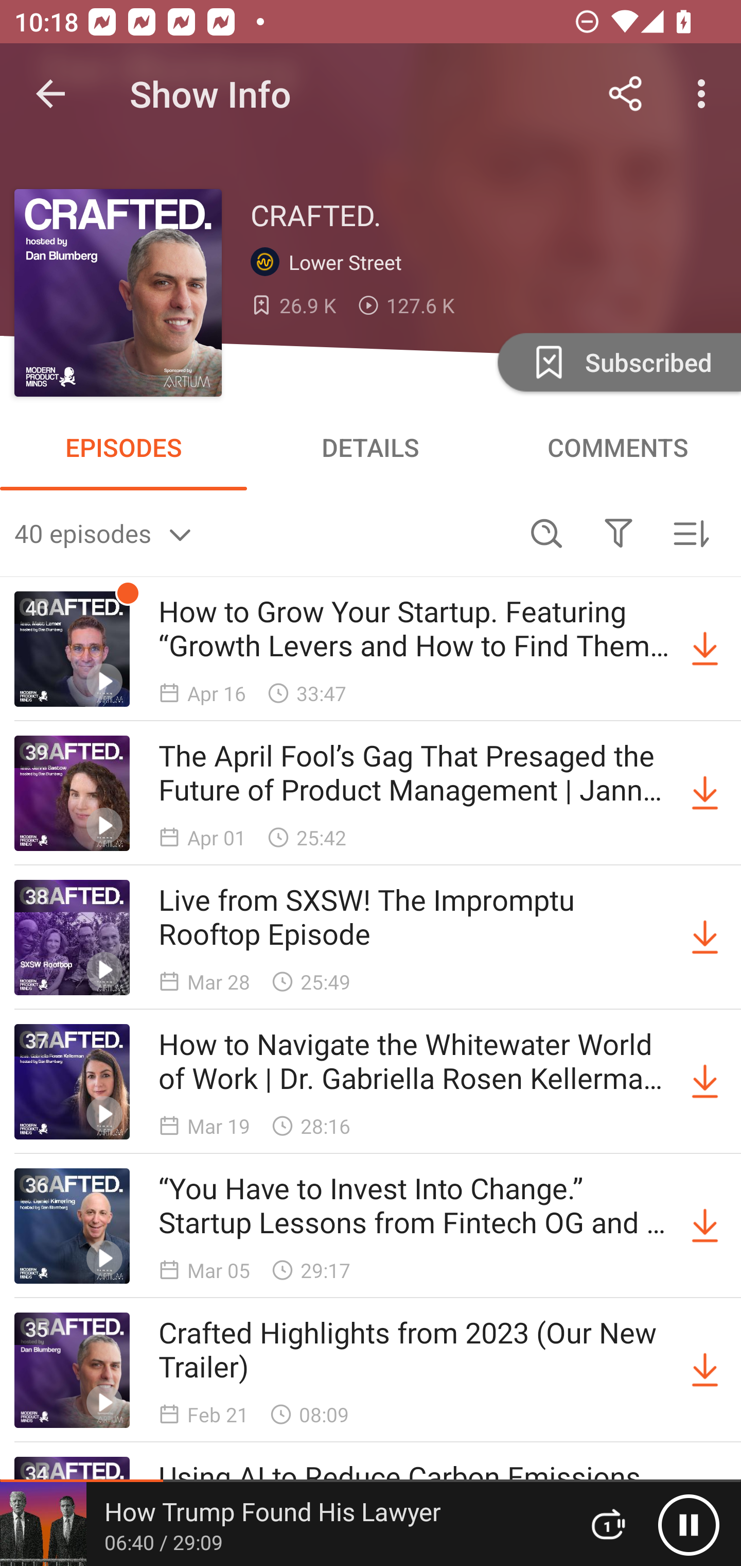 The image size is (741, 1566). I want to click on Lower Street, so click(330, 262).